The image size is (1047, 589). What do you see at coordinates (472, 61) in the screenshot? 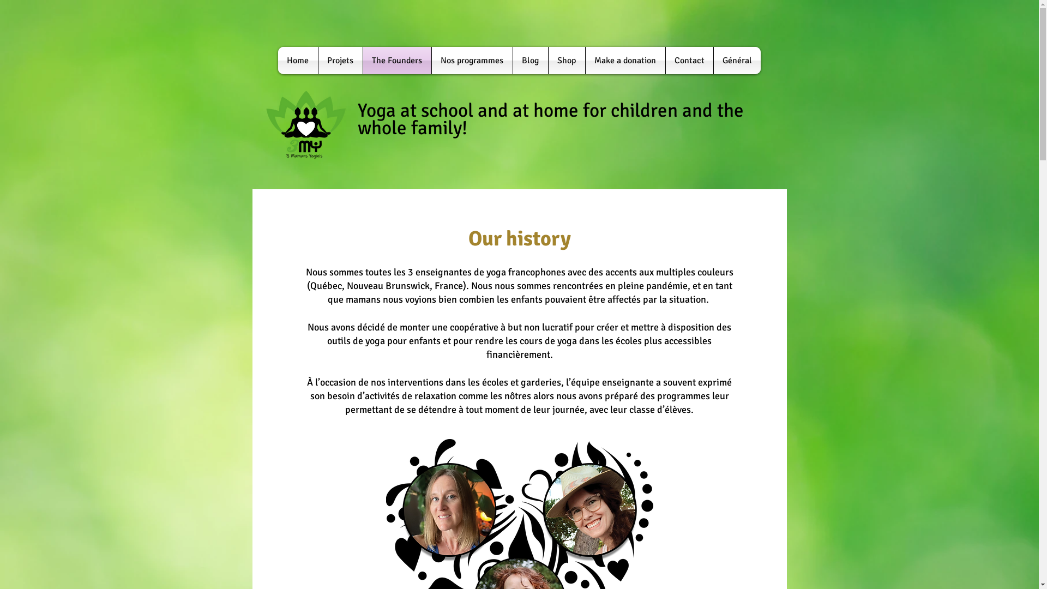
I see `Nos programmes` at bounding box center [472, 61].